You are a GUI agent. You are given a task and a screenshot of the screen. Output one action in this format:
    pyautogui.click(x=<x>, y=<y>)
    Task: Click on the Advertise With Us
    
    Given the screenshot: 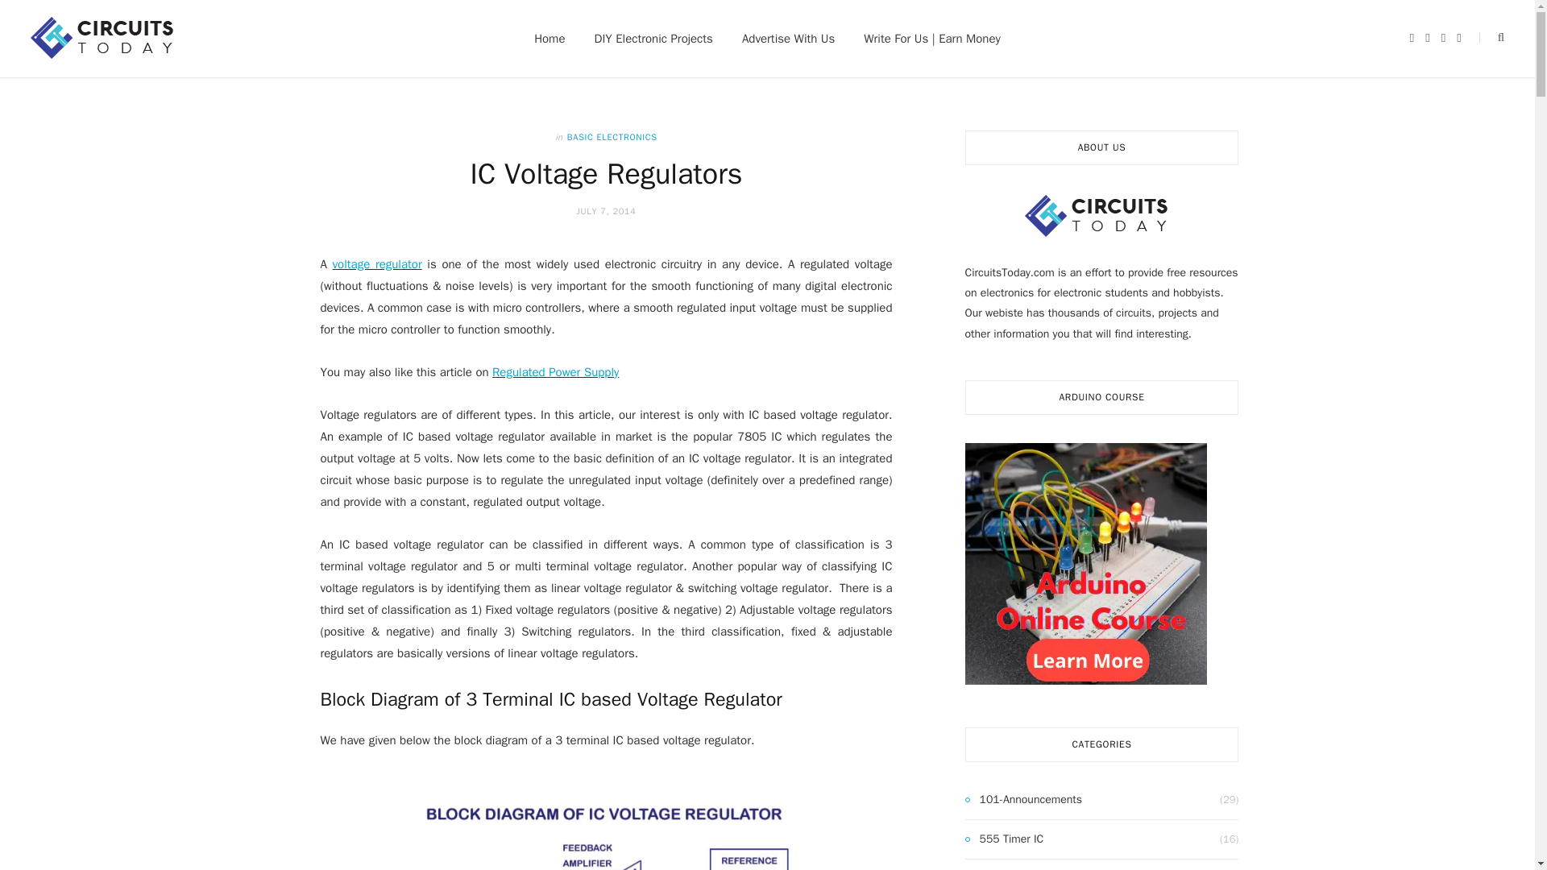 What is the action you would take?
    pyautogui.click(x=788, y=39)
    